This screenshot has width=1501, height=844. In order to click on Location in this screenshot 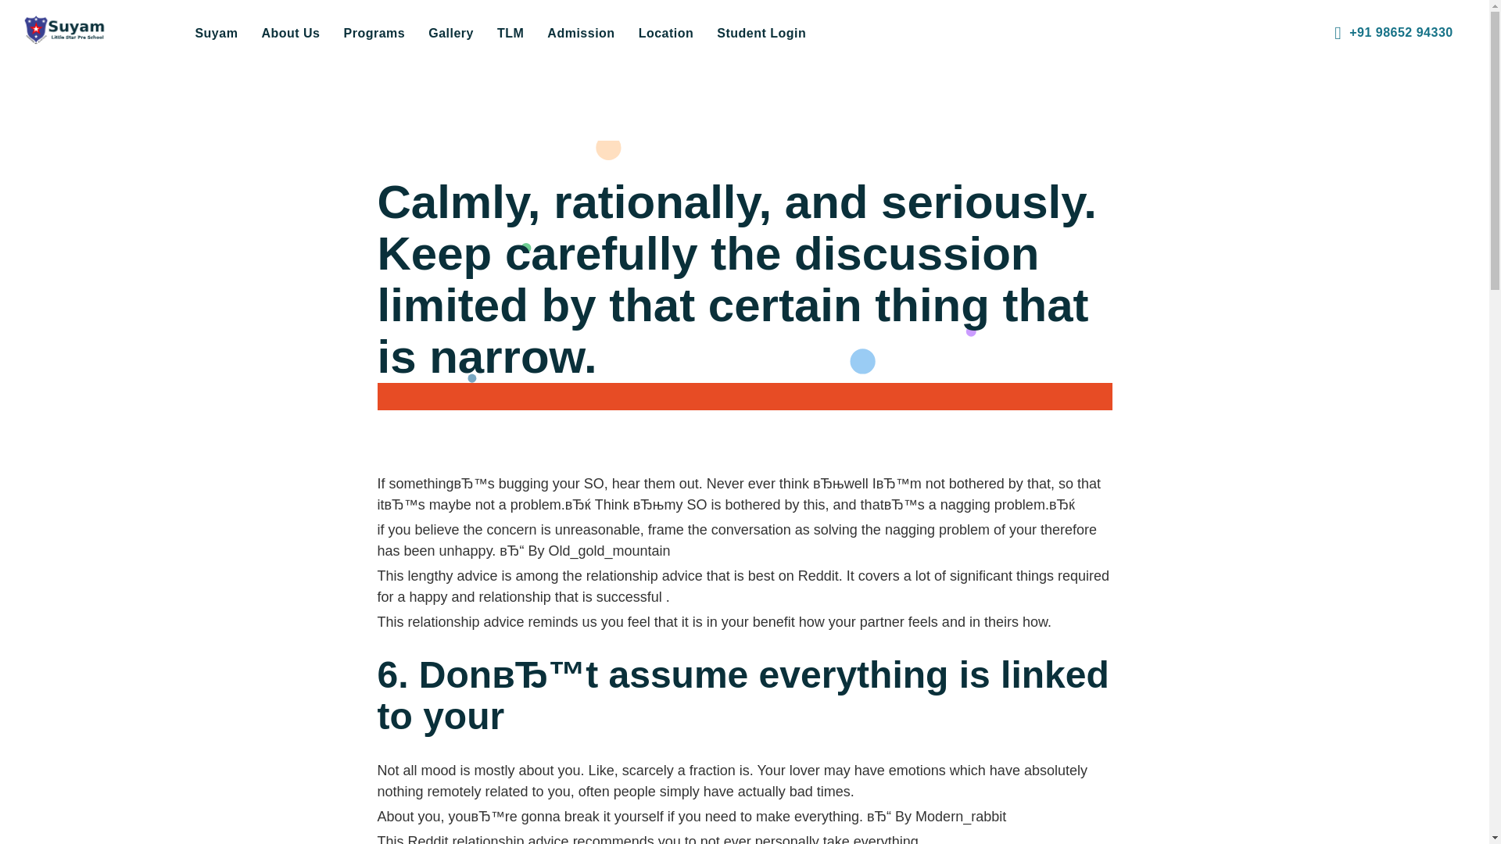, I will do `click(666, 33)`.